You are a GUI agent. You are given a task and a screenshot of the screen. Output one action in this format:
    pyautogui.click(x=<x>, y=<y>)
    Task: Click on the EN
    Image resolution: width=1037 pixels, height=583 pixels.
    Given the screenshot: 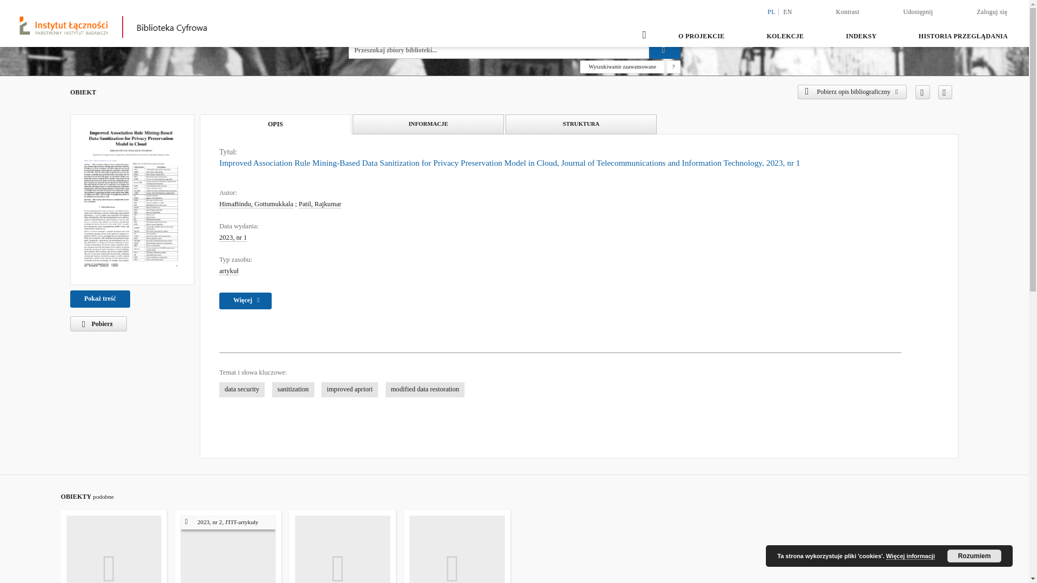 What is the action you would take?
    pyautogui.click(x=787, y=12)
    